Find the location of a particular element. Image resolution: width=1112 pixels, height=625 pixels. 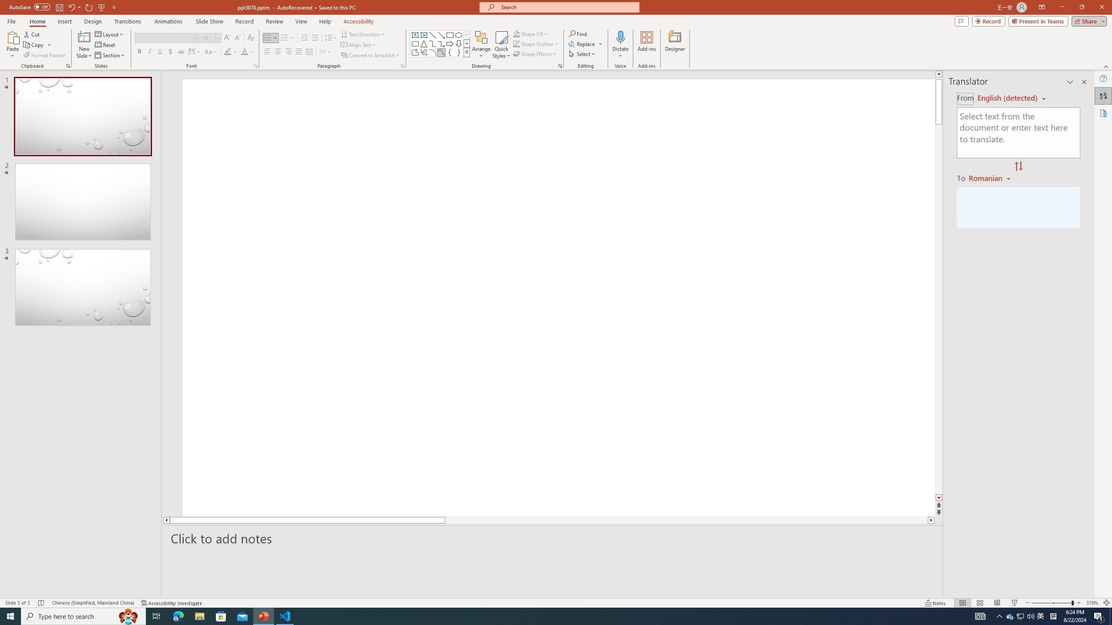

Designer is located at coordinates (675, 45).